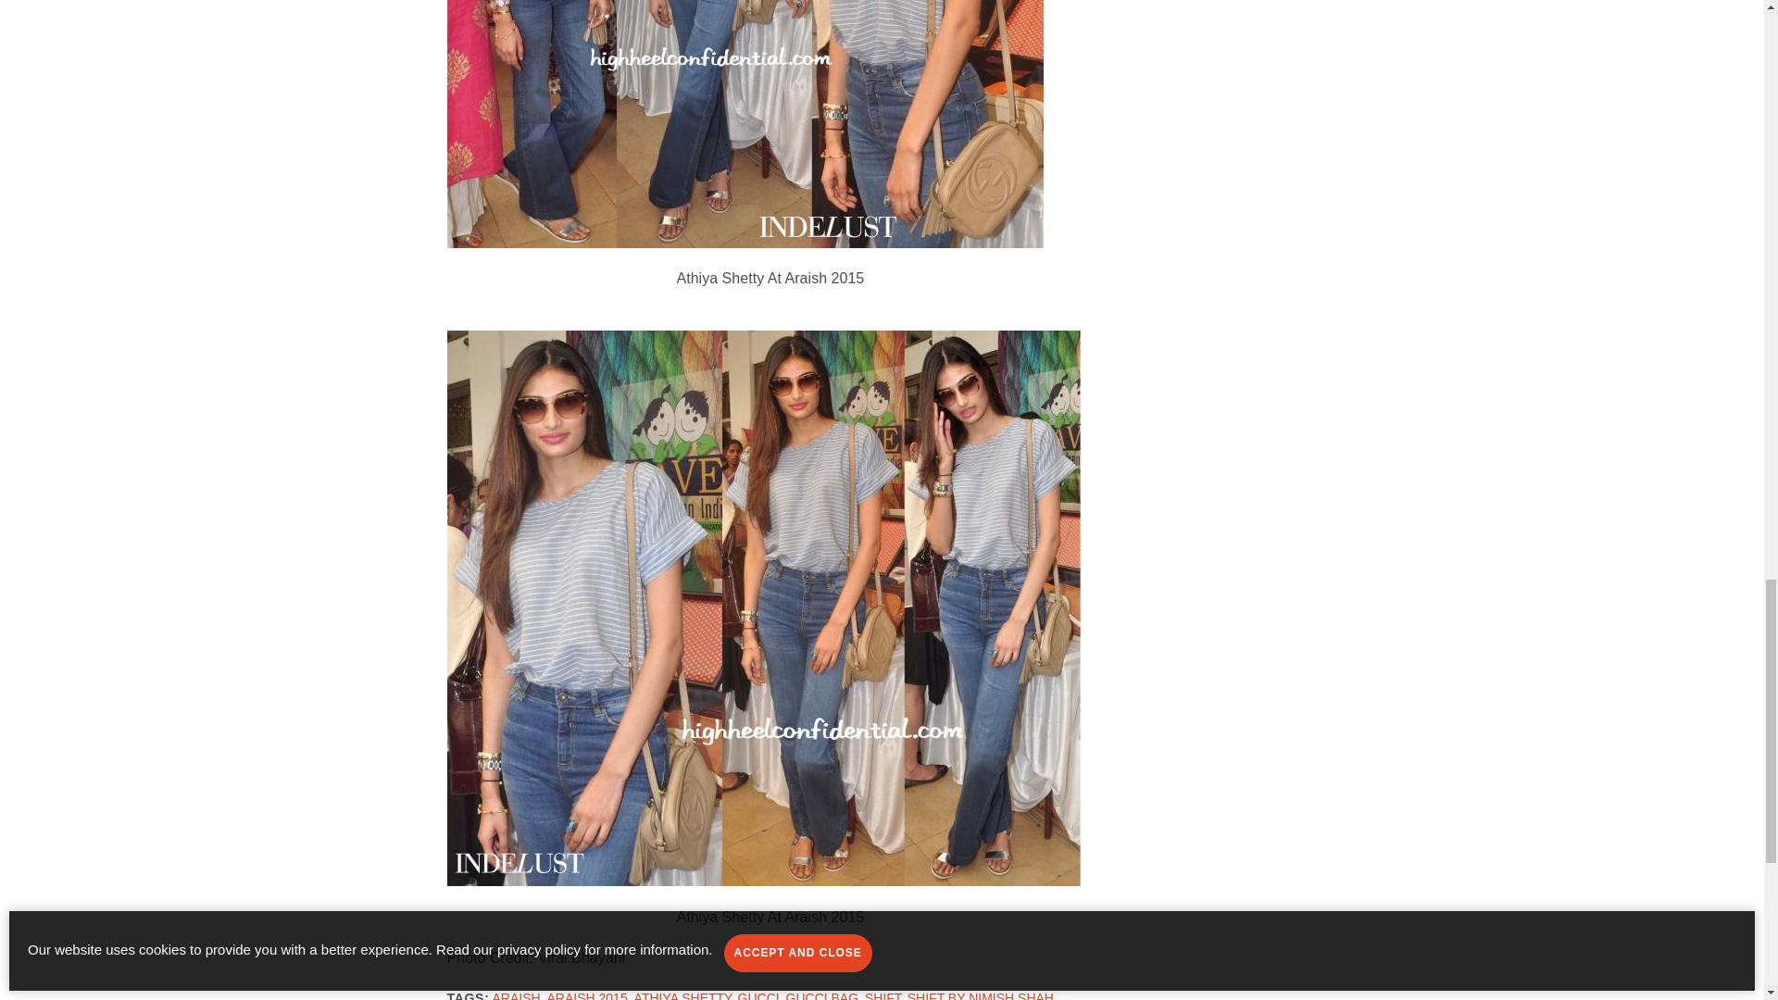 Image resolution: width=1778 pixels, height=1000 pixels. What do you see at coordinates (824, 995) in the screenshot?
I see `GUCCI BAG,` at bounding box center [824, 995].